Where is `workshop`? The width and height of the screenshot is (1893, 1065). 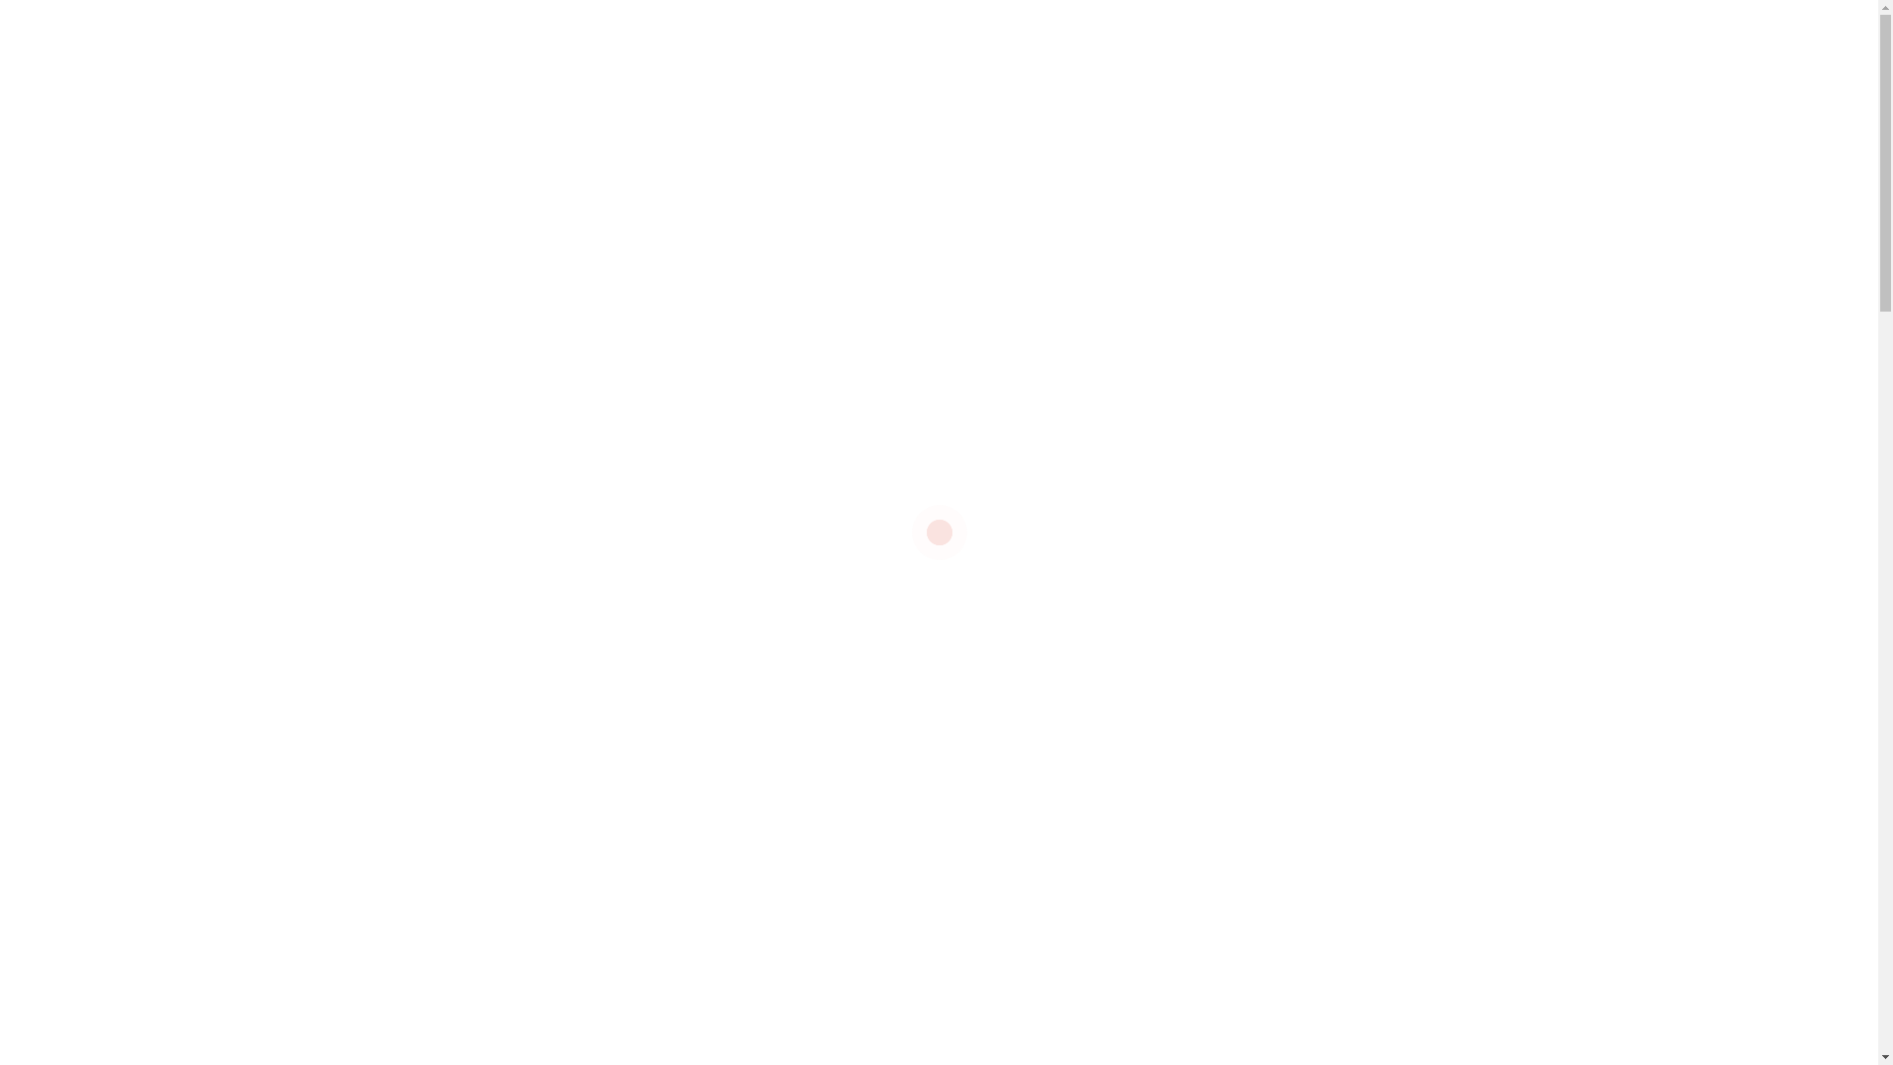
workshop is located at coordinates (1280, 570).